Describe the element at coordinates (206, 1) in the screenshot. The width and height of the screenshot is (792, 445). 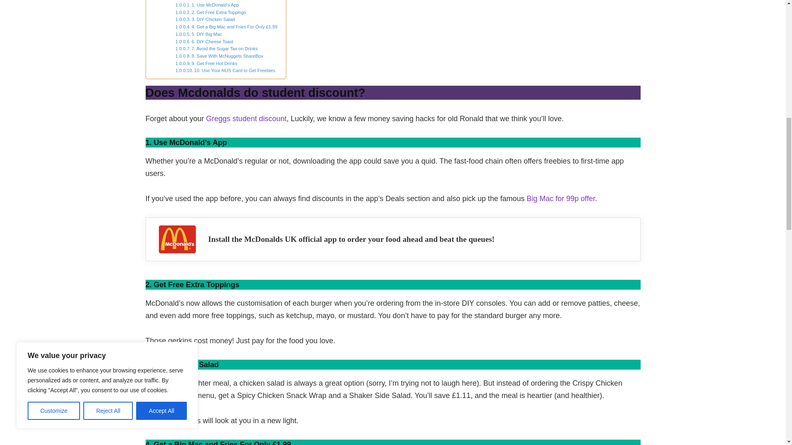
I see `Does Mcdonalds do student discount?` at that location.